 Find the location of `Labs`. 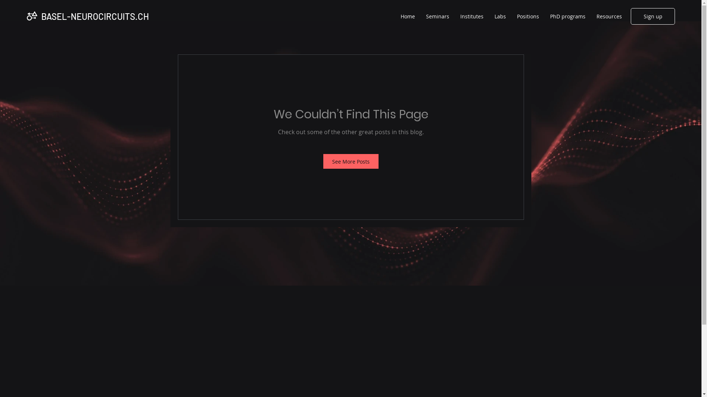

Labs is located at coordinates (500, 17).